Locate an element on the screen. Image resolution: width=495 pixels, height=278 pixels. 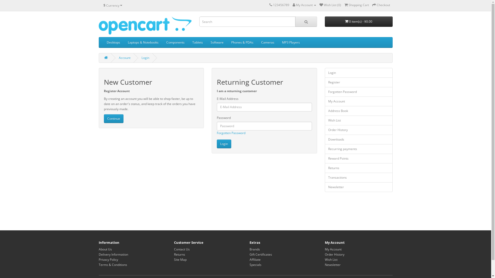
Downloads is located at coordinates (359, 140).